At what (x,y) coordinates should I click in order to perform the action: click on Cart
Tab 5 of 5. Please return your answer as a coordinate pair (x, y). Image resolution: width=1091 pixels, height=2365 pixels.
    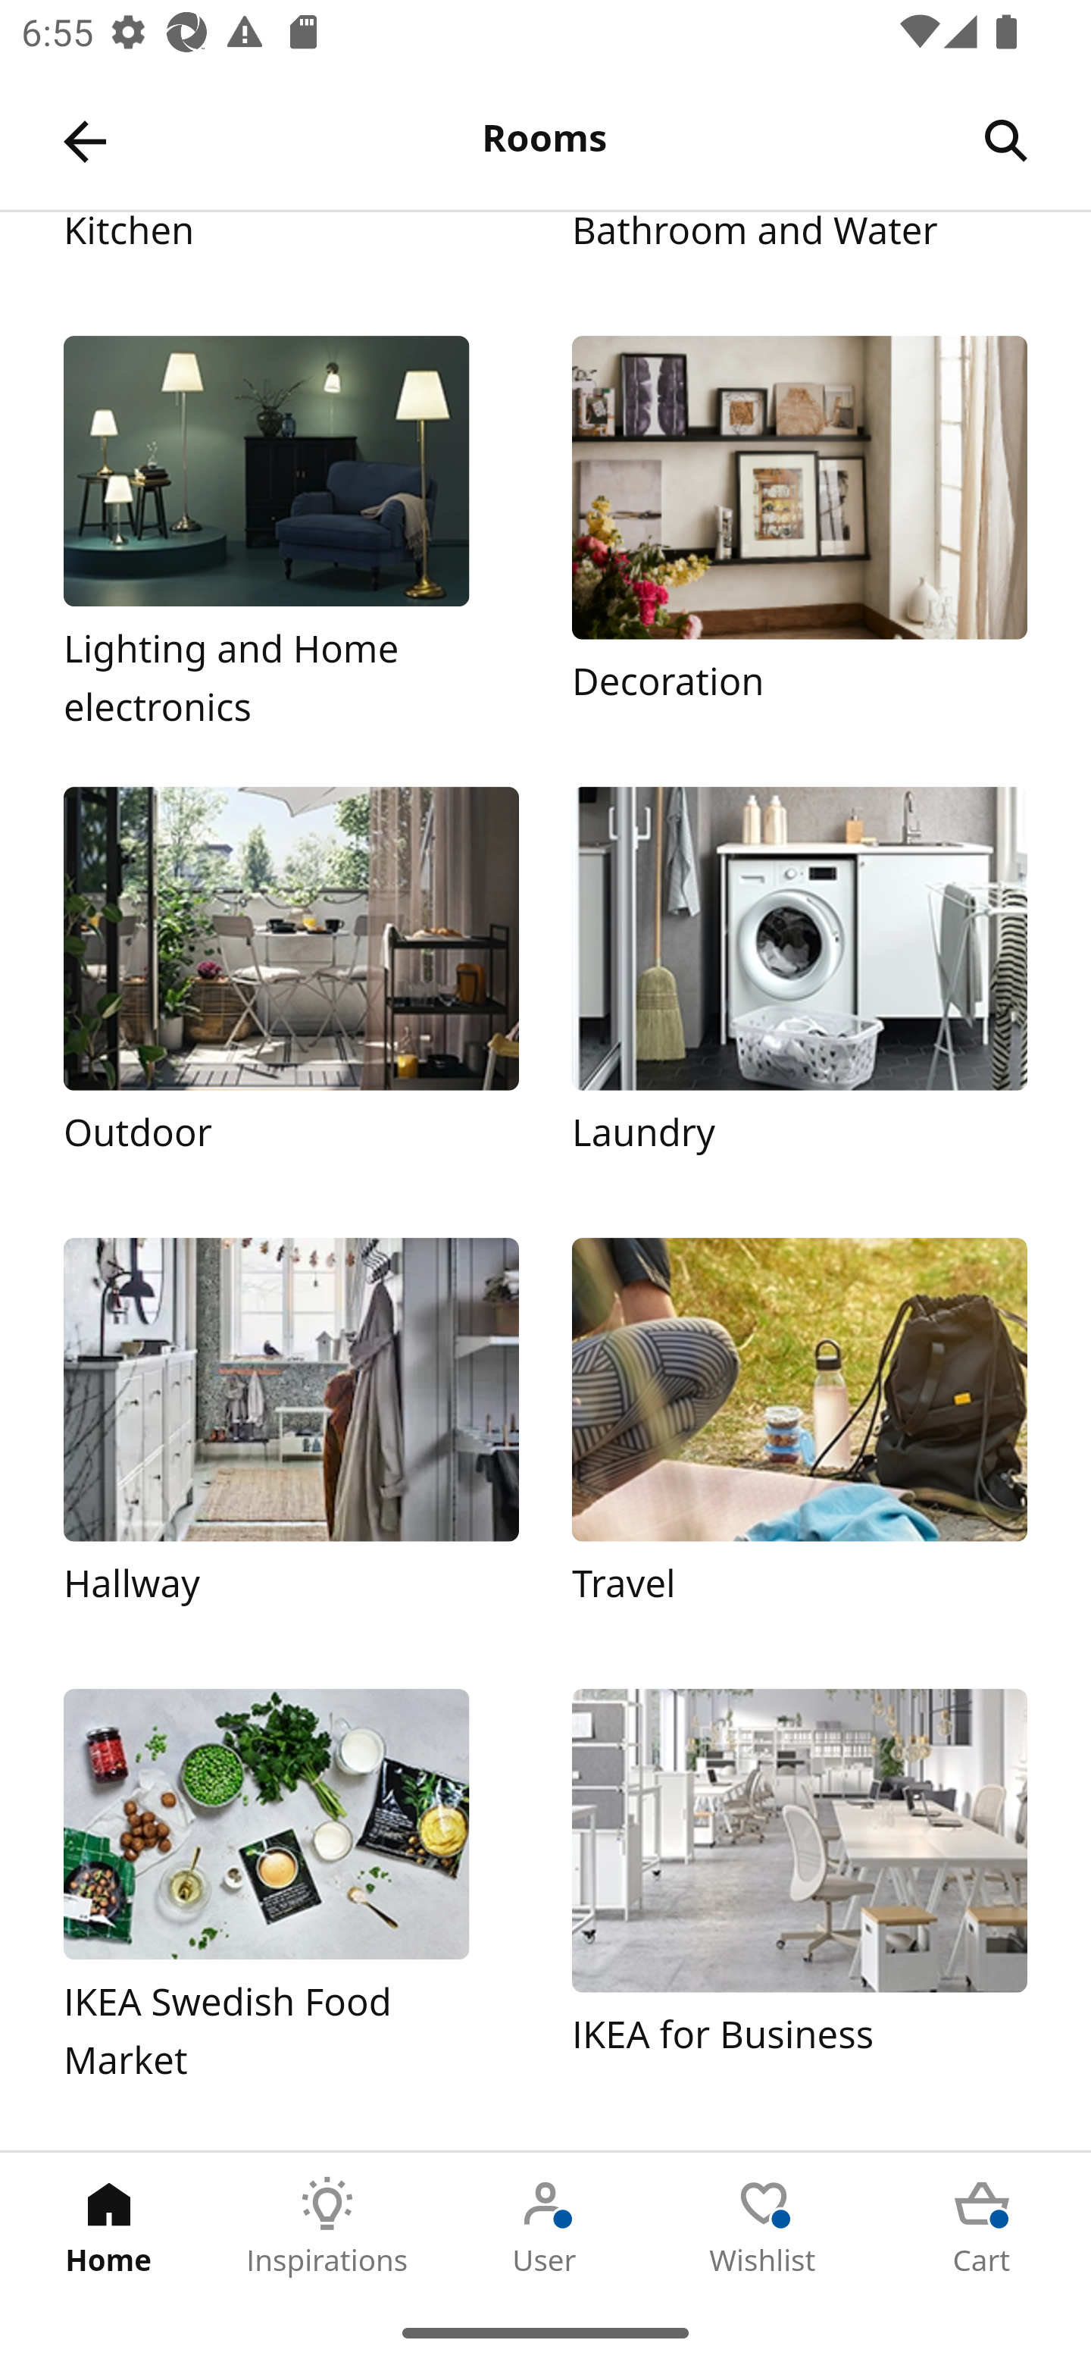
    Looking at the image, I should click on (982, 2226).